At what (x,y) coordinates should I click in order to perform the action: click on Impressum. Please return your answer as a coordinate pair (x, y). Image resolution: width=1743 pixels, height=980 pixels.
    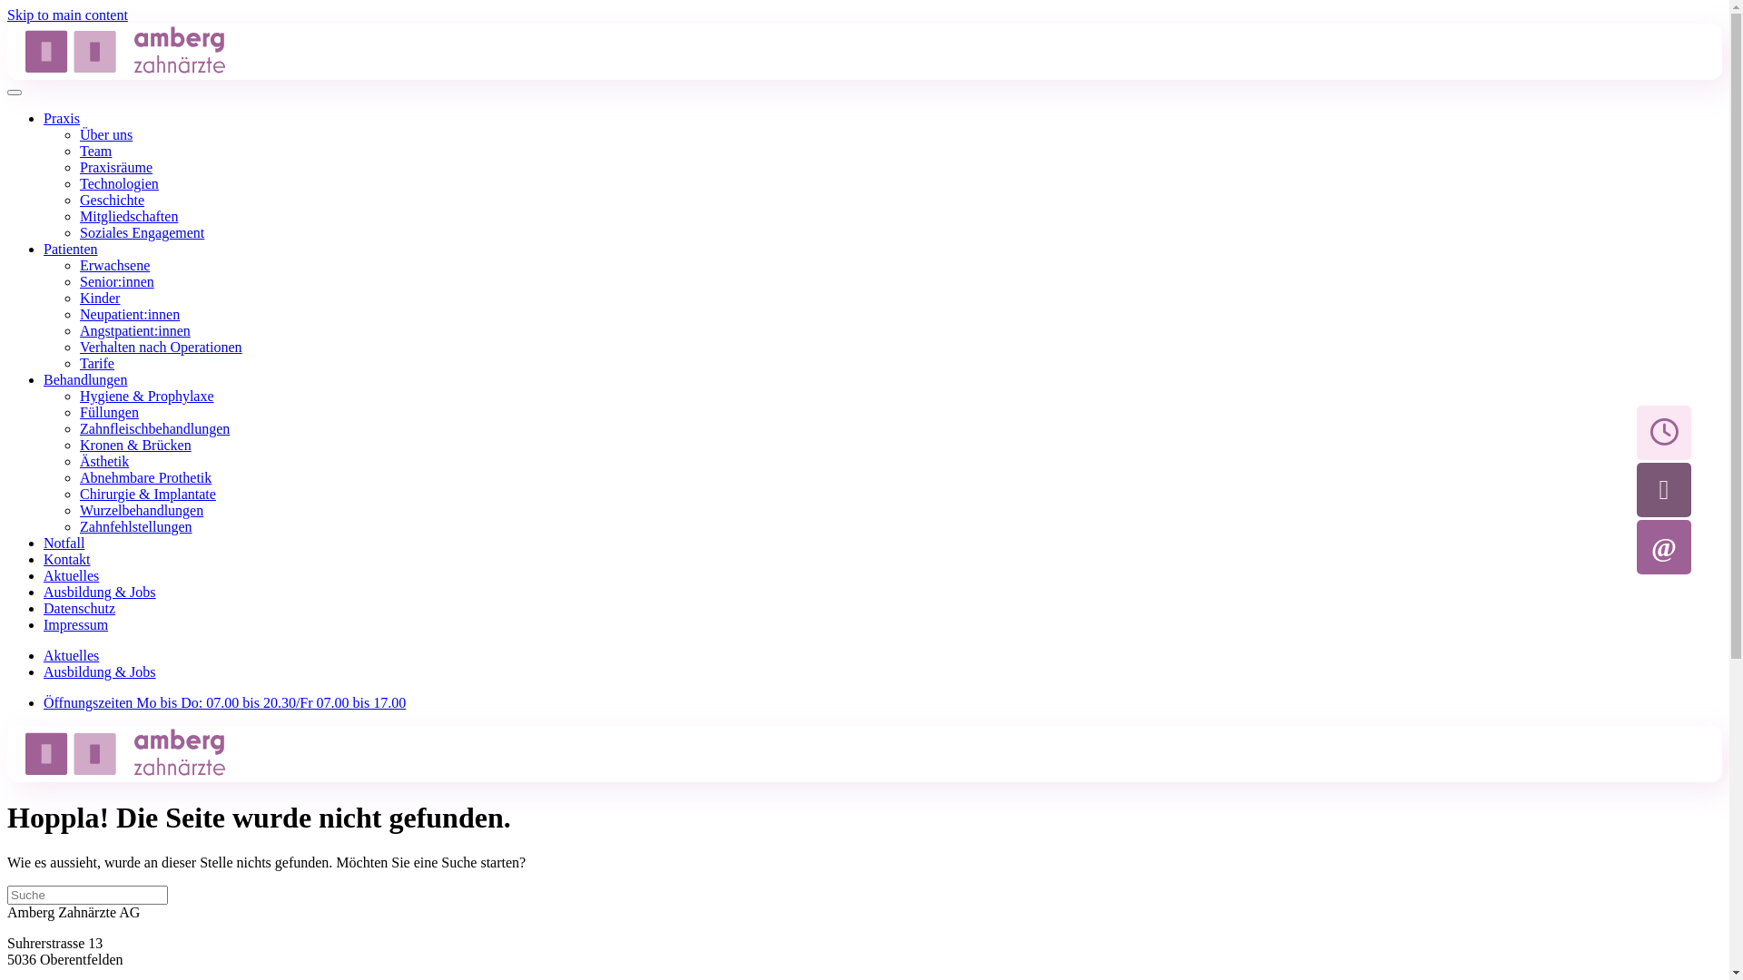
    Looking at the image, I should click on (76, 624).